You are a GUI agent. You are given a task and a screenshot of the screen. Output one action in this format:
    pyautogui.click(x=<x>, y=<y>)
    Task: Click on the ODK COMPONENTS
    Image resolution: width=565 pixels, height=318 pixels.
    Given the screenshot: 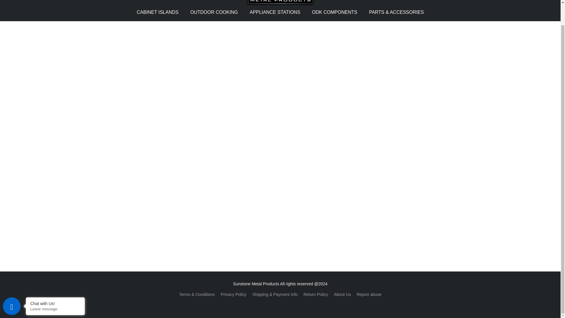 What is the action you would take?
    pyautogui.click(x=275, y=12)
    